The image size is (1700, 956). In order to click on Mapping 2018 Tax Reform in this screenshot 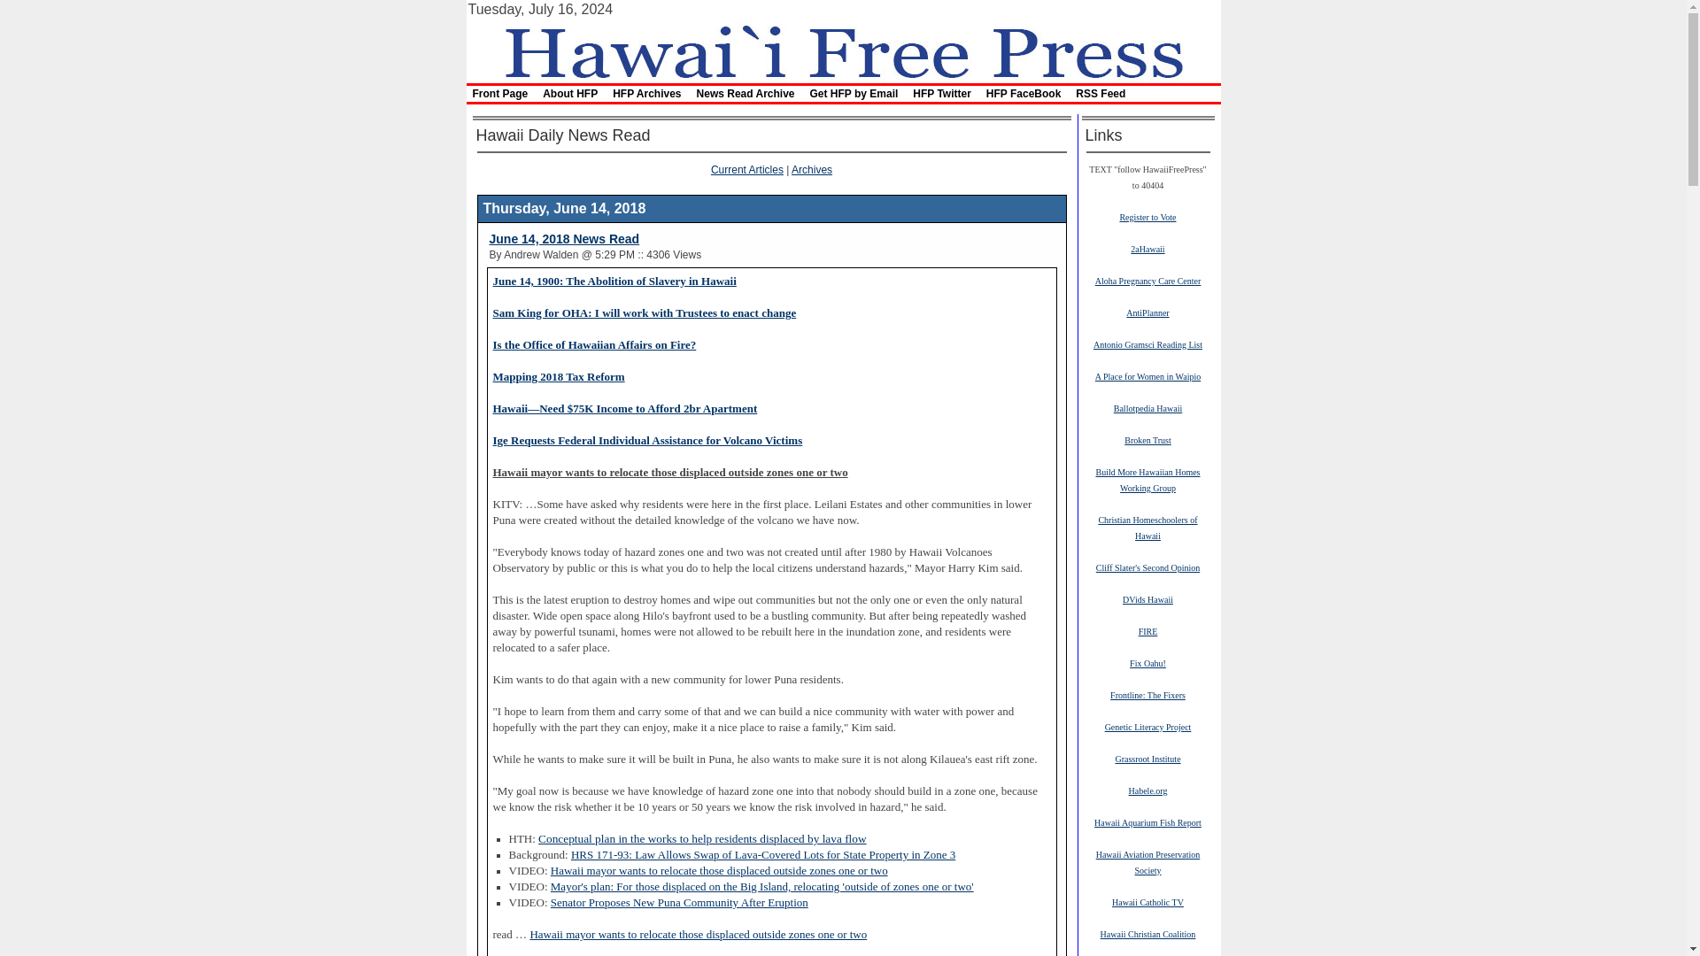, I will do `click(558, 377)`.